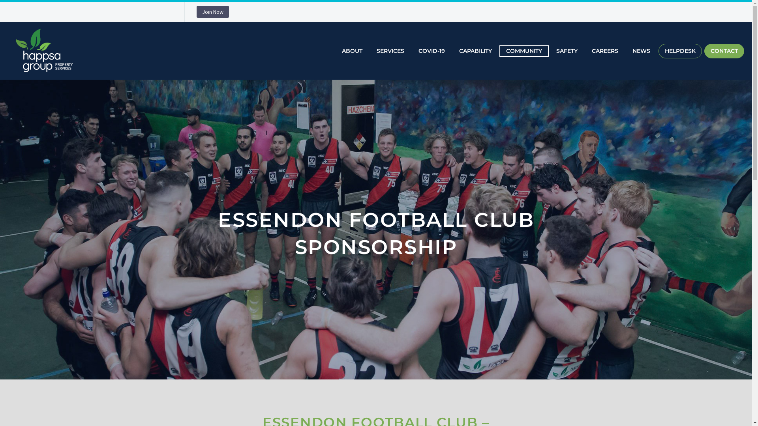  Describe the element at coordinates (475, 50) in the screenshot. I see `CAPABILITY` at that location.